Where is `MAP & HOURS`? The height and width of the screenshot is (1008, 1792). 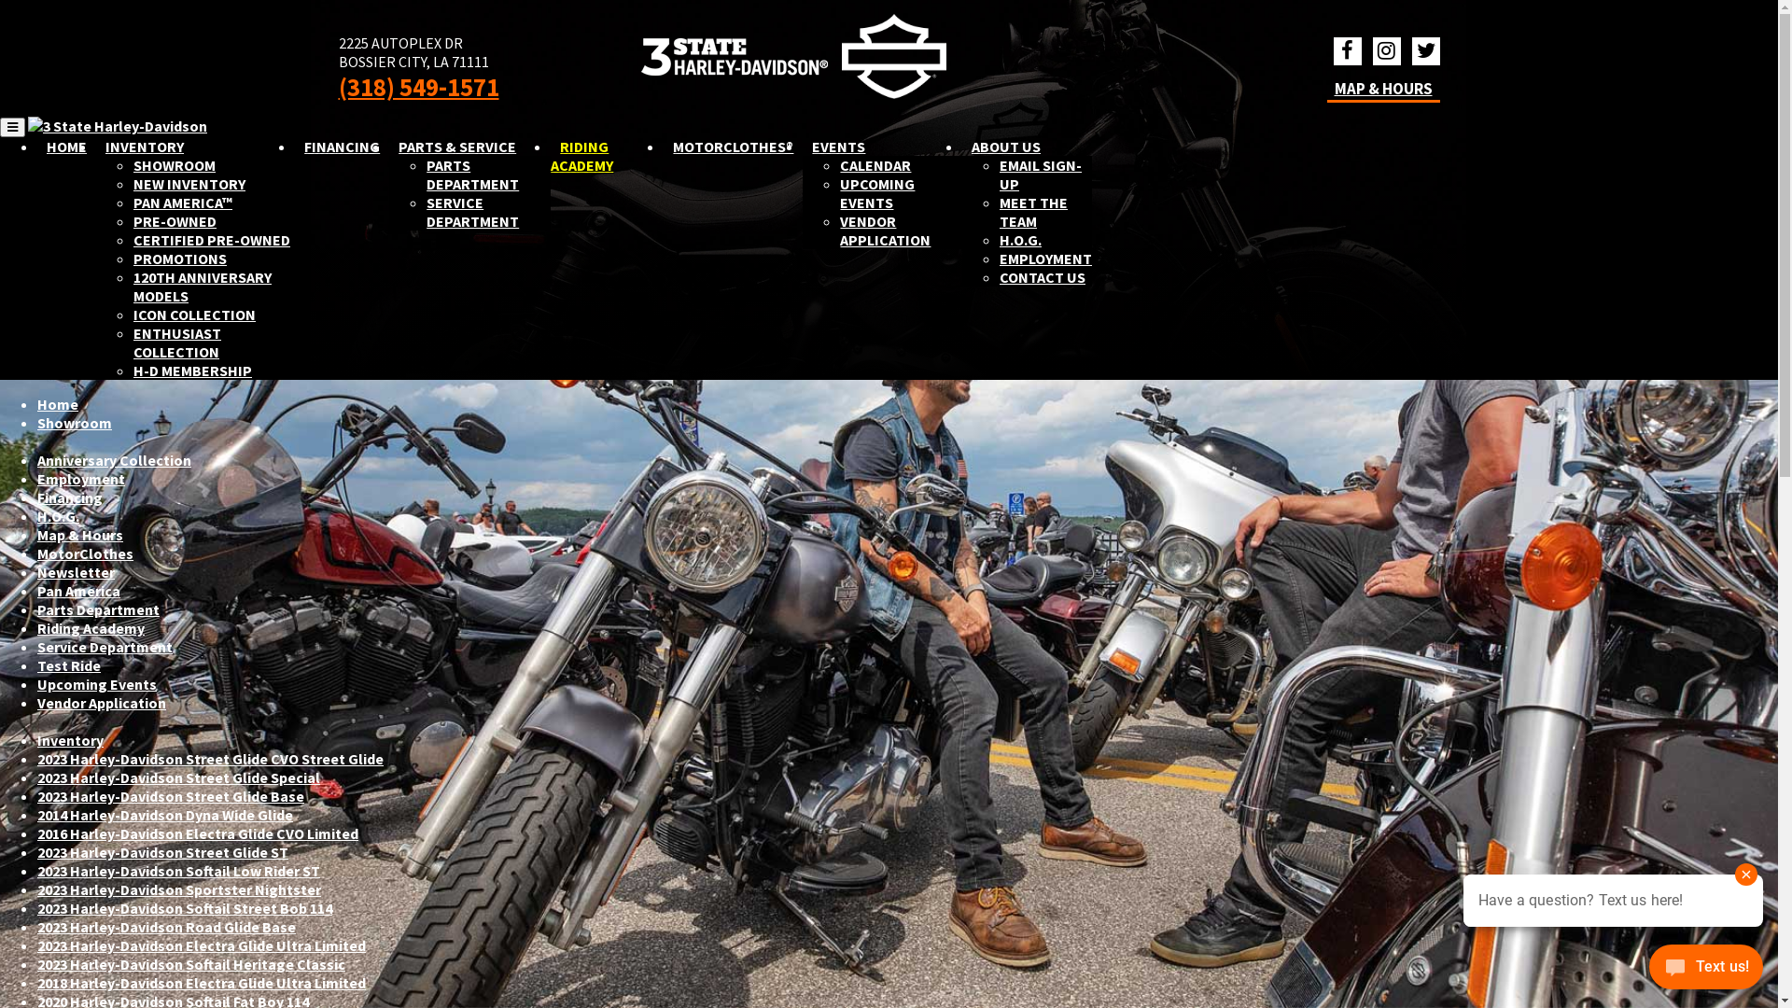
MAP & HOURS is located at coordinates (1383, 89).